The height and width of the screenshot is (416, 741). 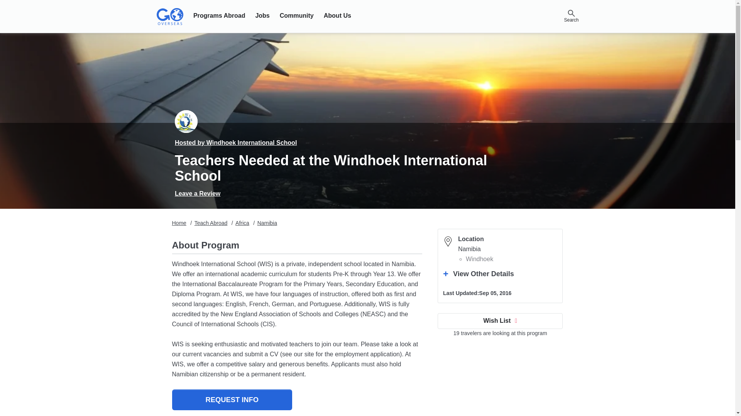 I want to click on Teach Abroad, so click(x=211, y=223).